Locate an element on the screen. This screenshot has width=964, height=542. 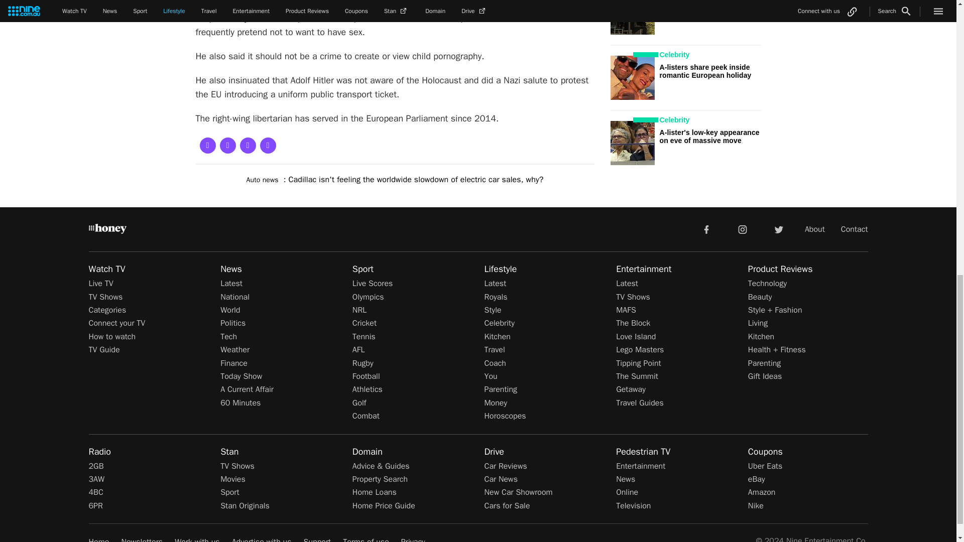
About is located at coordinates (815, 229).